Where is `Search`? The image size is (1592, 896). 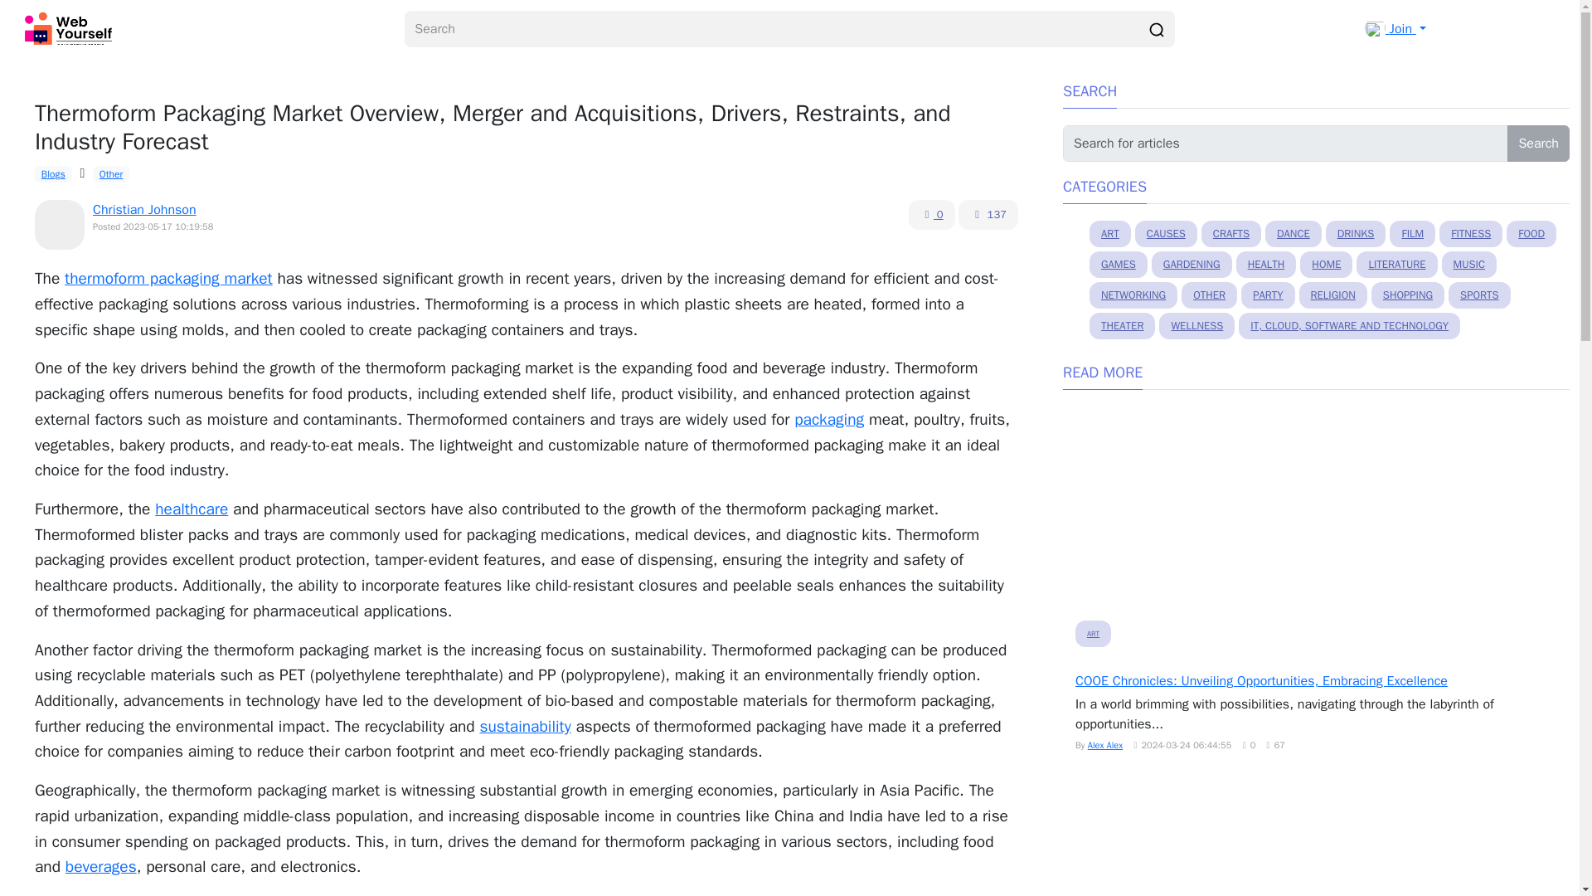
Search is located at coordinates (1539, 144).